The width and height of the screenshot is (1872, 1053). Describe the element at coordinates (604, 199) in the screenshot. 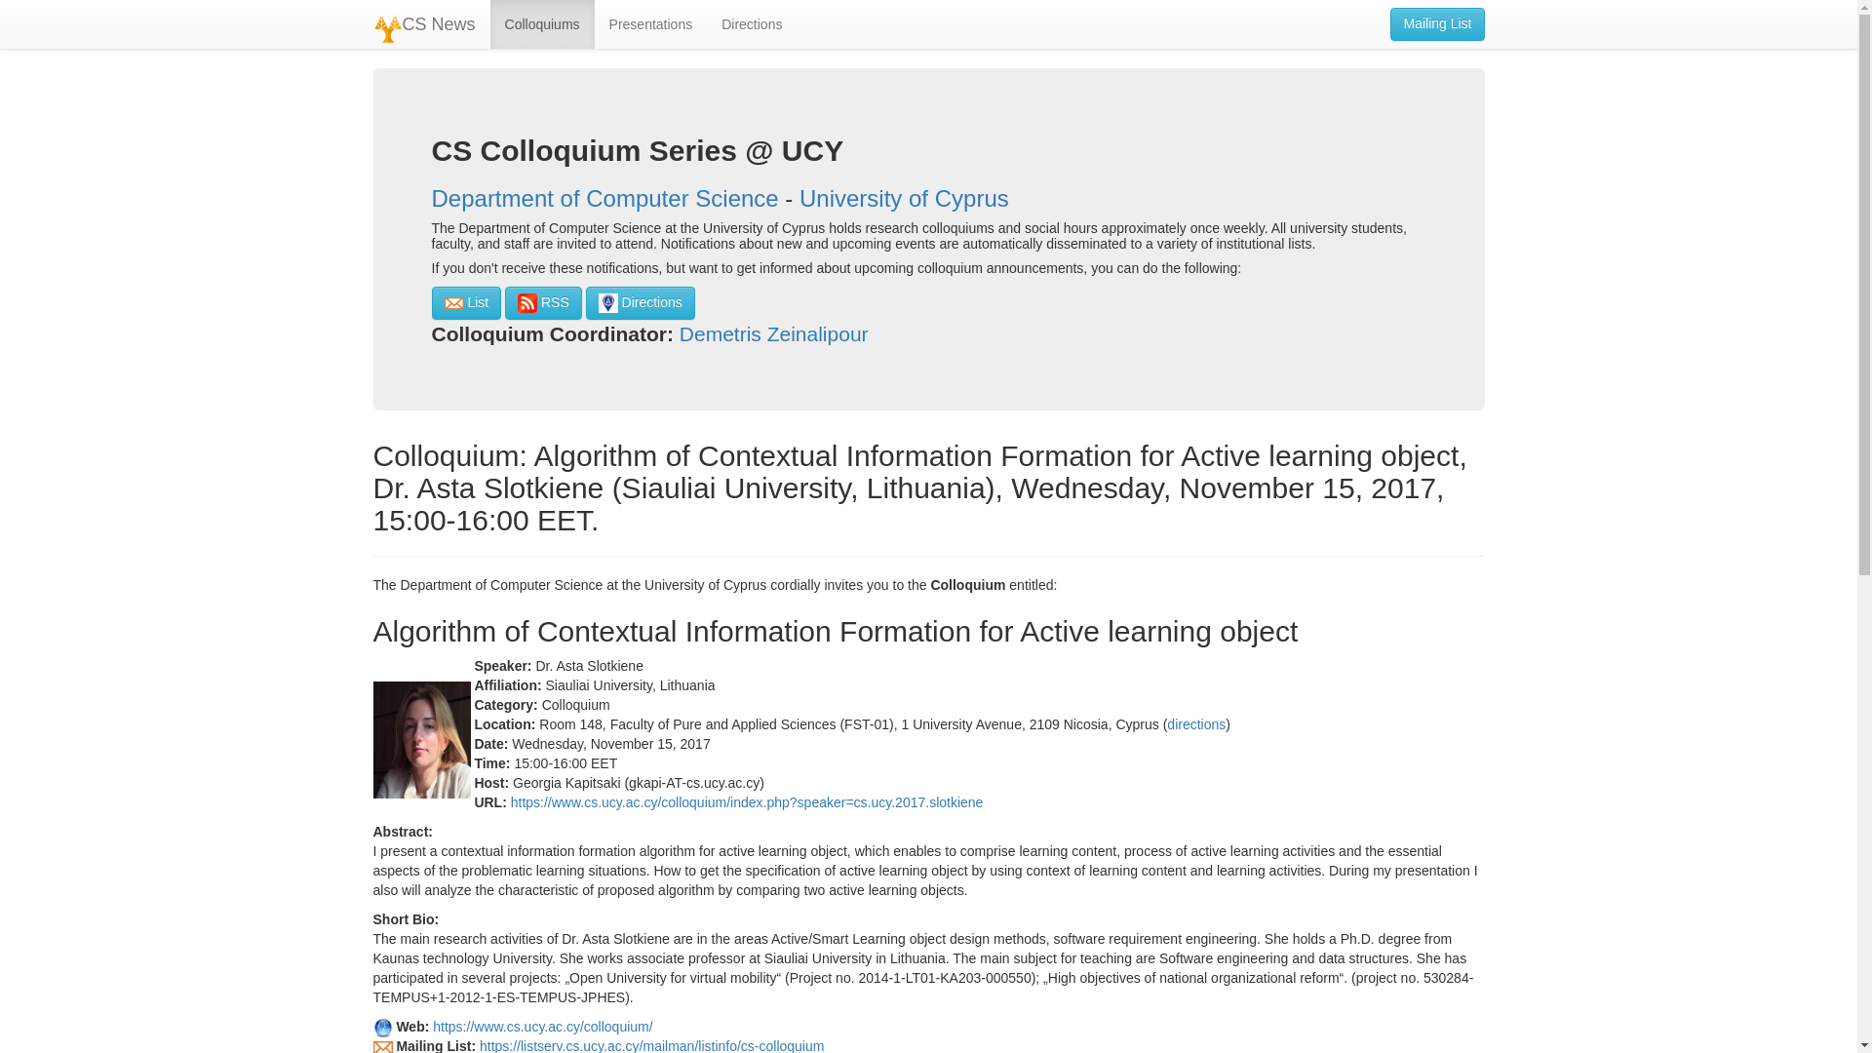

I see `Department of Computer Science` at that location.